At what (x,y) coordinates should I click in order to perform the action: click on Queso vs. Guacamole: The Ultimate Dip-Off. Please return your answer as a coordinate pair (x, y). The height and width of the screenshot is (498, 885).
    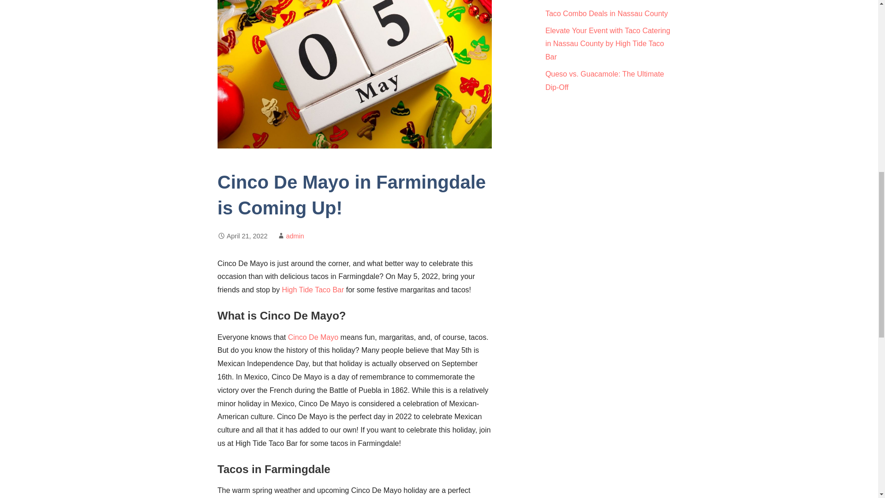
    Looking at the image, I should click on (605, 80).